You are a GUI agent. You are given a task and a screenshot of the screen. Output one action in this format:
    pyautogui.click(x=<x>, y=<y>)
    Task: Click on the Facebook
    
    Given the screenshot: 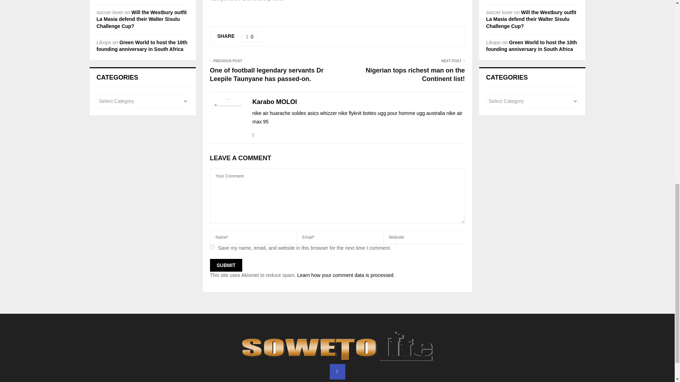 What is the action you would take?
    pyautogui.click(x=337, y=372)
    